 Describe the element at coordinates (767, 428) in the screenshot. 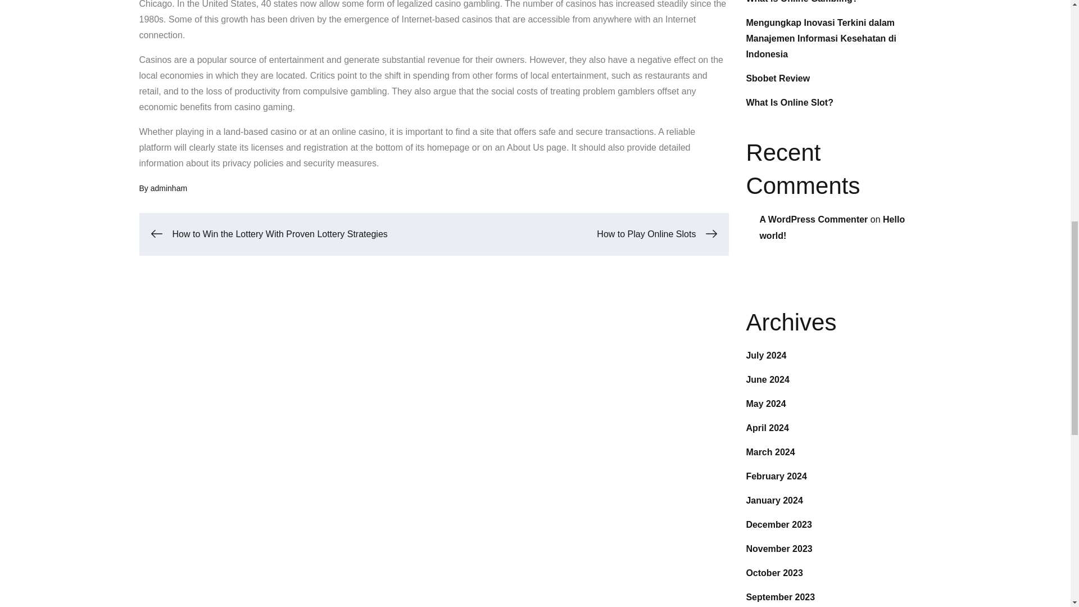

I see `April 2024` at that location.